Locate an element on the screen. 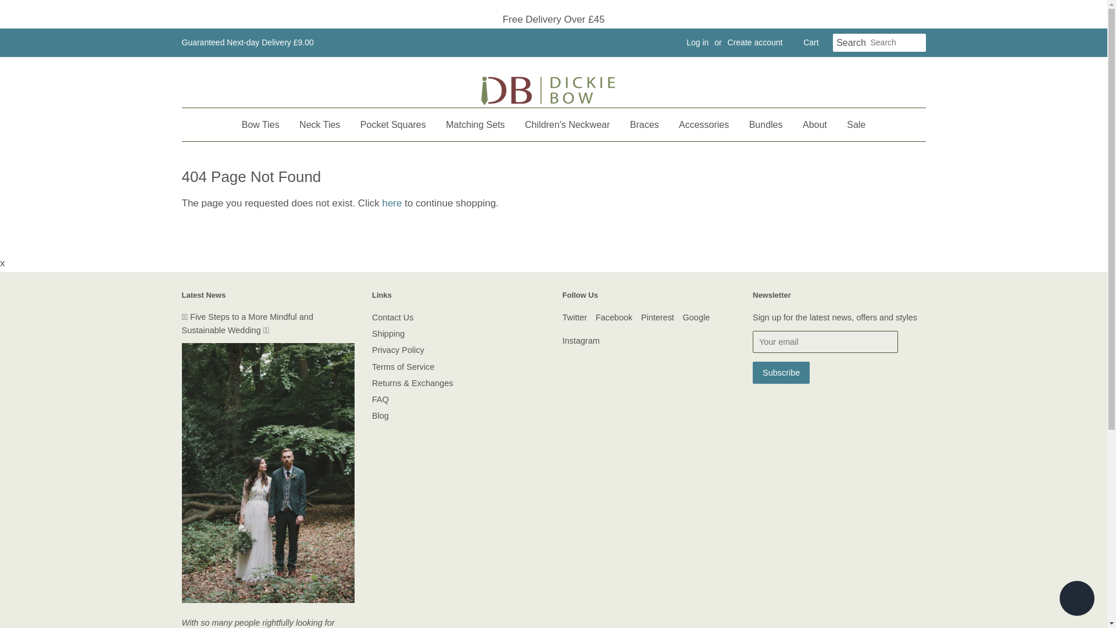 The width and height of the screenshot is (1116, 628). Dickie Bow on Twitter is located at coordinates (575, 317).